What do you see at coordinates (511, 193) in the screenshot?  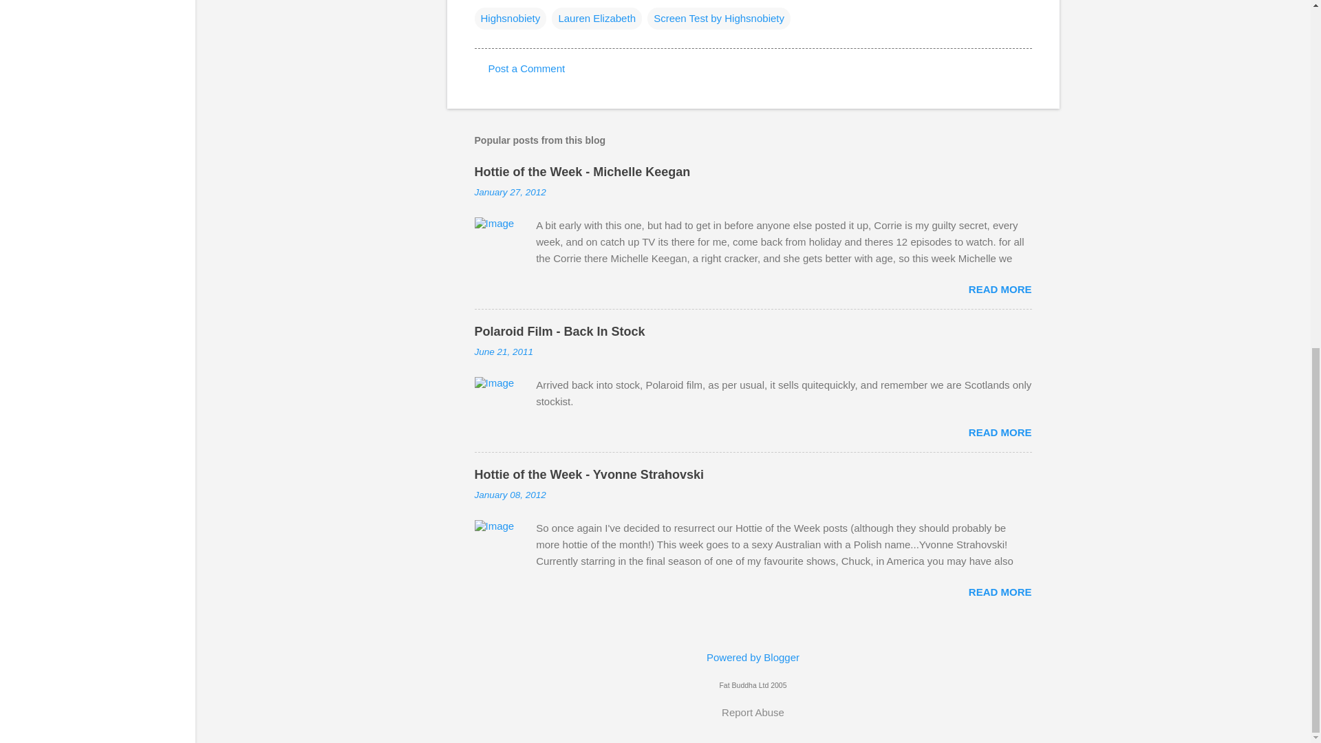 I see `January 27, 2012` at bounding box center [511, 193].